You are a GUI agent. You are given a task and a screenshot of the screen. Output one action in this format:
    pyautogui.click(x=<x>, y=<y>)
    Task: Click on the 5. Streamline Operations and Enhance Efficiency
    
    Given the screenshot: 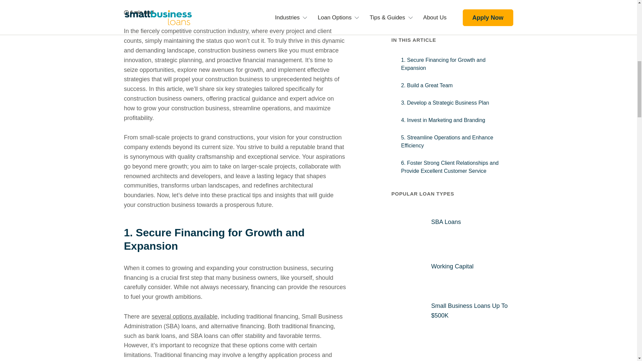 What is the action you would take?
    pyautogui.click(x=452, y=117)
    